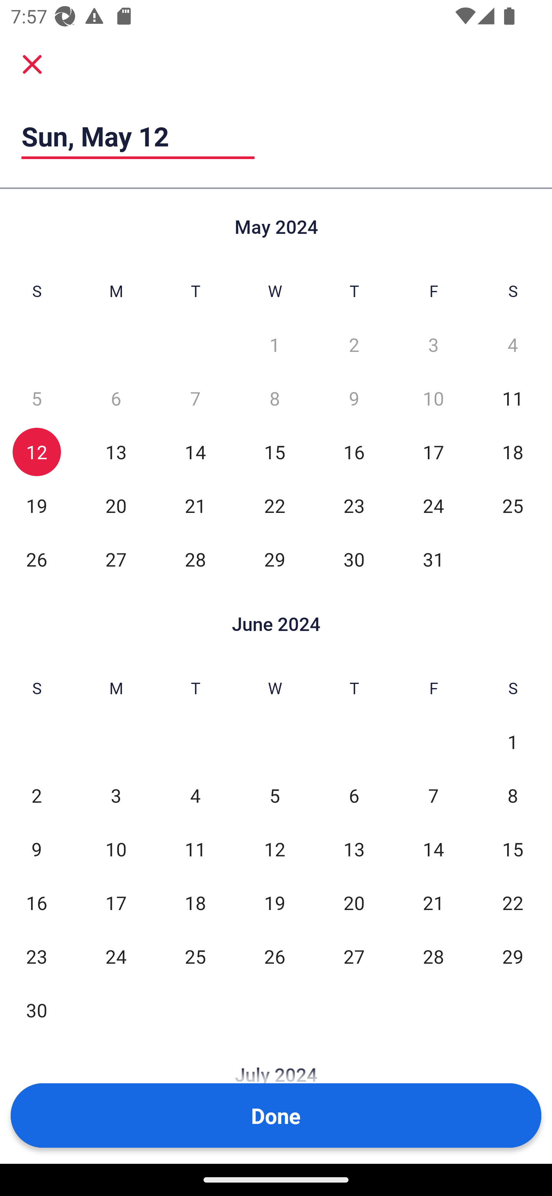 This screenshot has width=552, height=1196. I want to click on 2 Sun, Jun 2, Not Selected, so click(36, 796).